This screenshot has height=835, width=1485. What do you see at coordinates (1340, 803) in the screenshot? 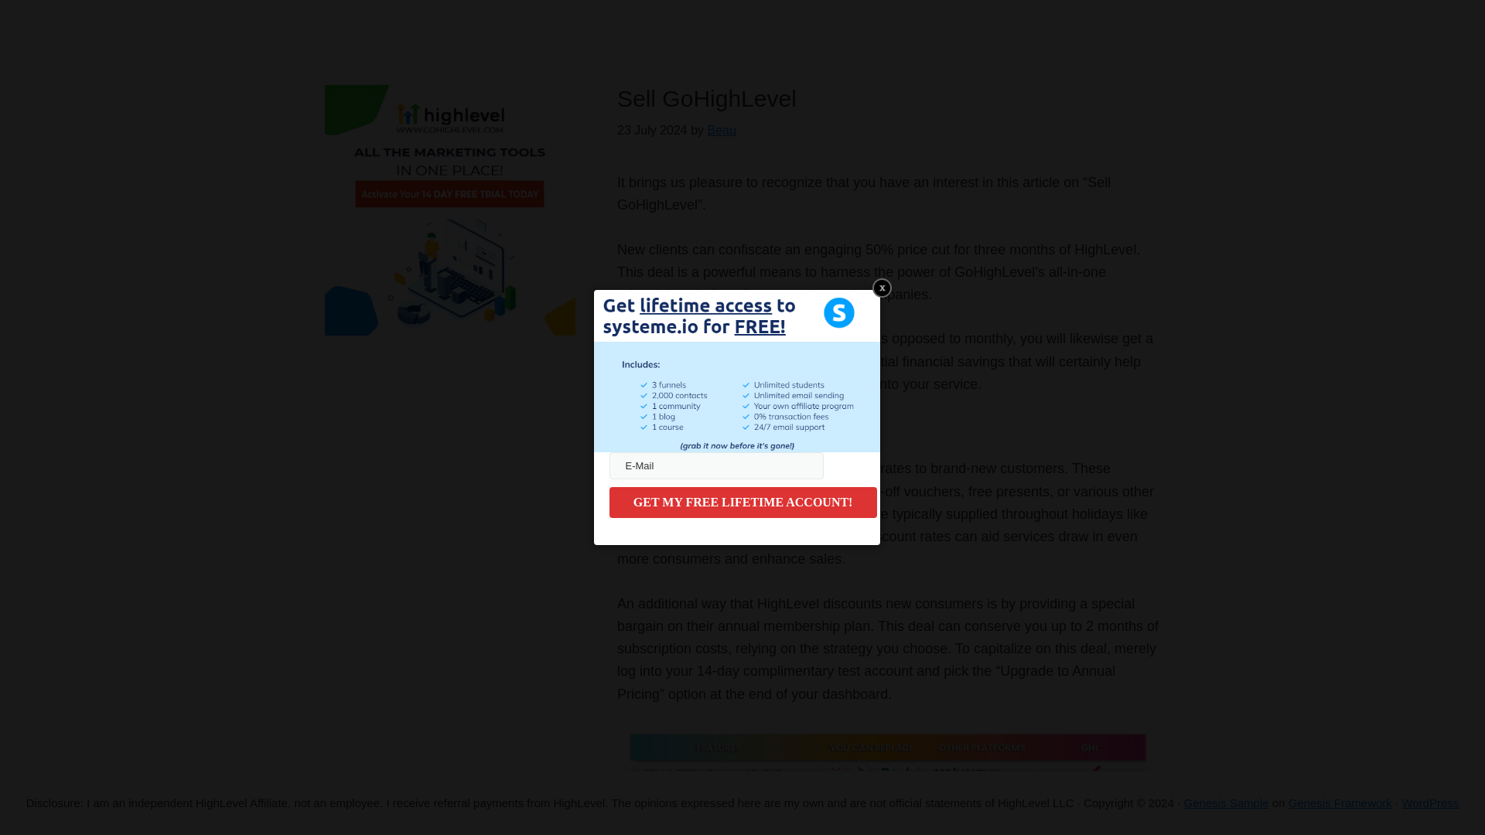
I see `Genesis Framework` at bounding box center [1340, 803].